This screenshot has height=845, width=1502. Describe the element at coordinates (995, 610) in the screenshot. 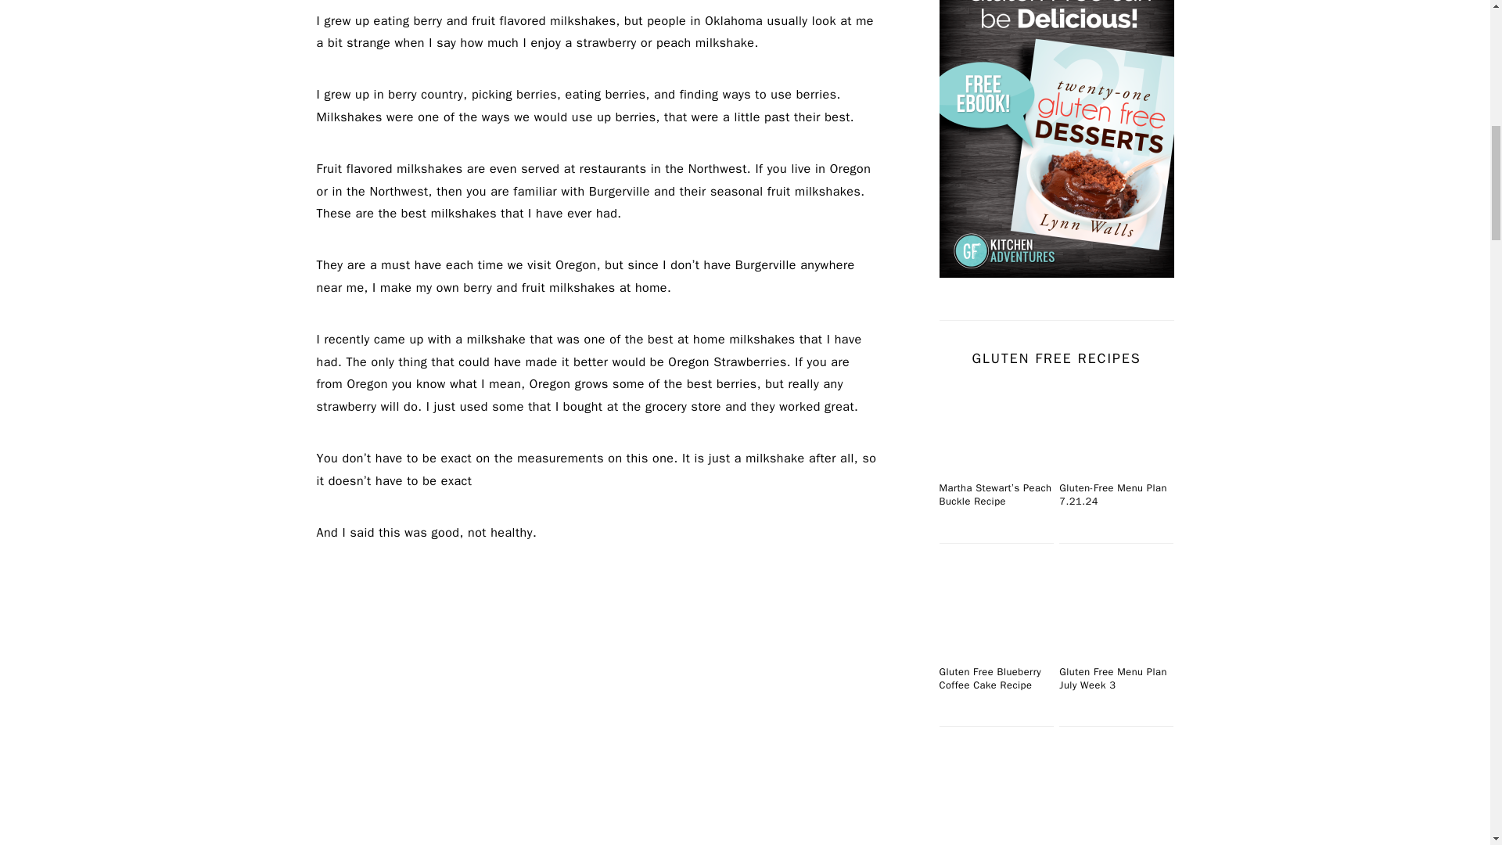

I see `Gluten Free Blueberry Coffee Cake Recipe` at that location.